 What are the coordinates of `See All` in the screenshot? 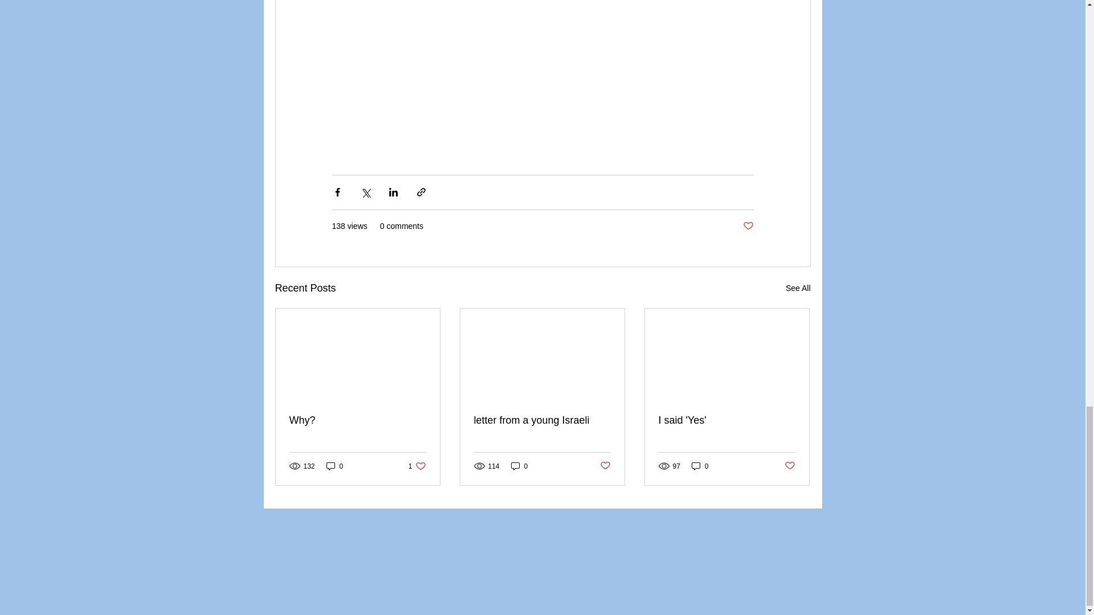 It's located at (798, 288).